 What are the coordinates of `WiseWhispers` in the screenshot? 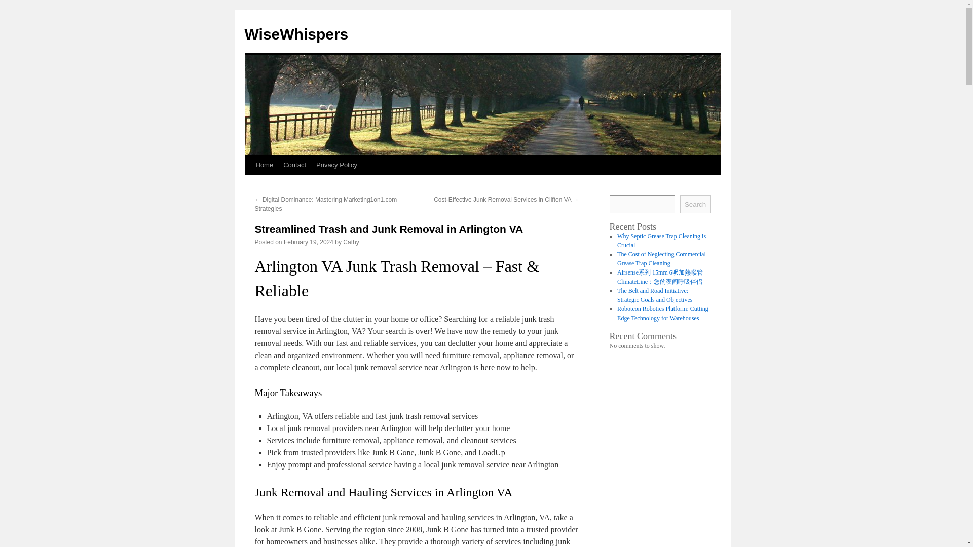 It's located at (296, 34).